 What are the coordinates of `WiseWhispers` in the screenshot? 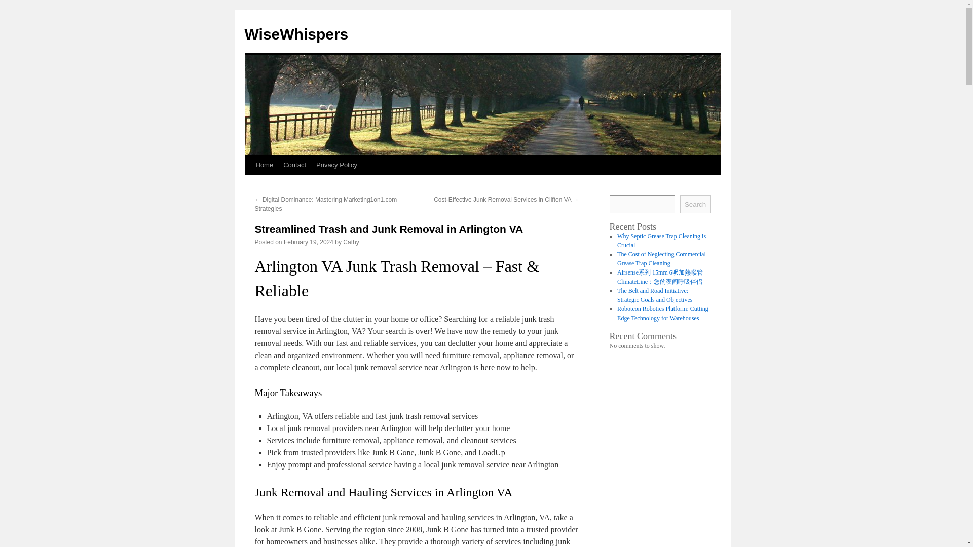 It's located at (296, 34).